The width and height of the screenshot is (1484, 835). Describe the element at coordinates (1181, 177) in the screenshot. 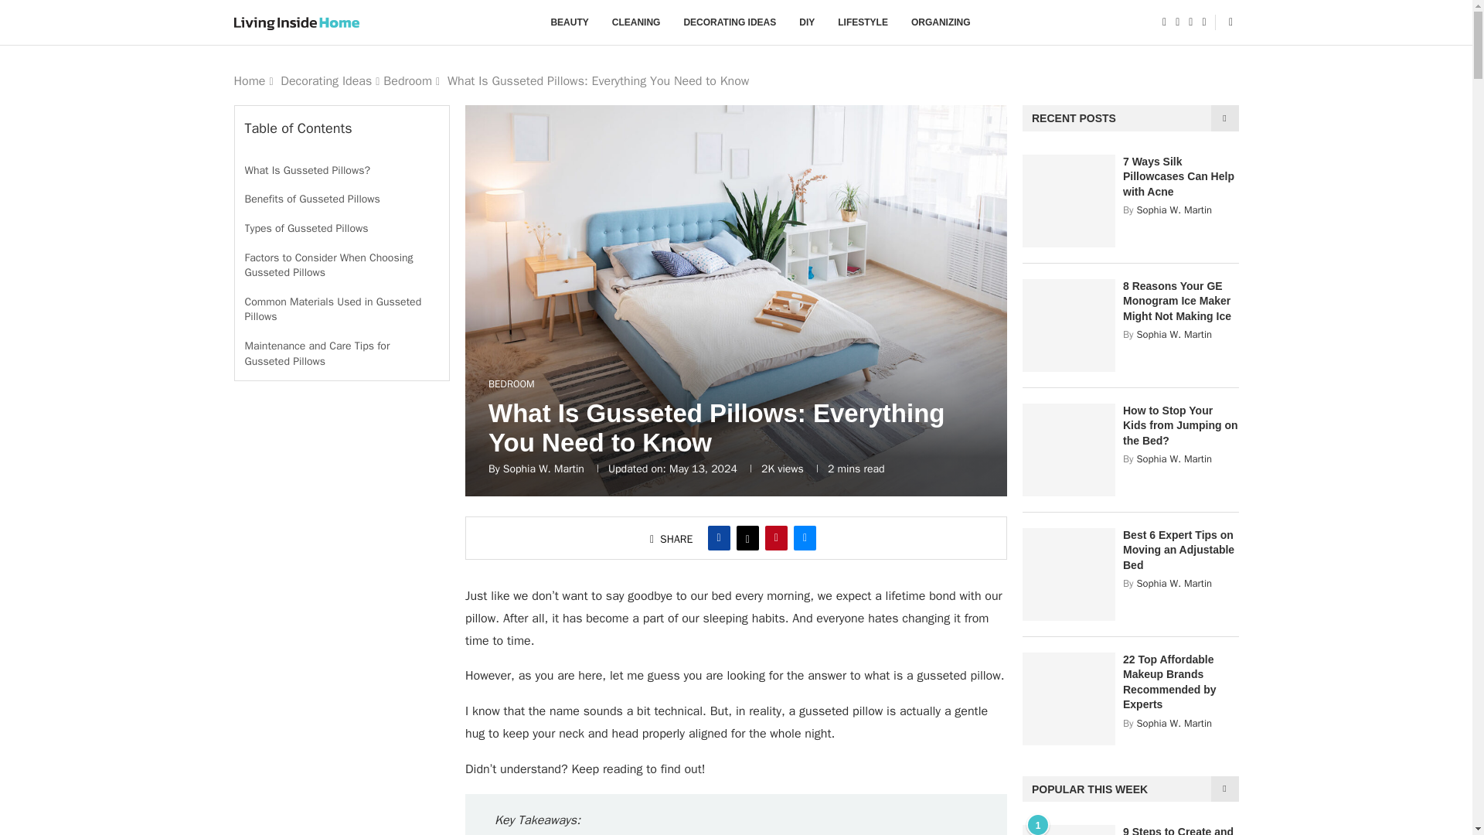

I see `7 Ways Silk Pillowcases Can Help with Acne` at that location.